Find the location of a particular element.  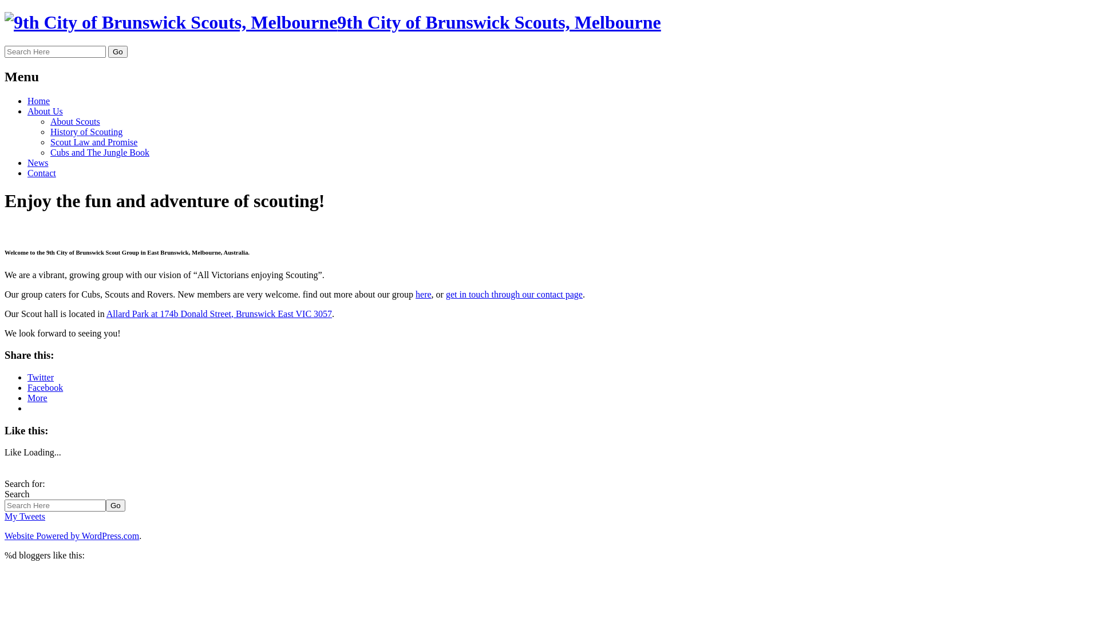

About Us is located at coordinates (45, 111).